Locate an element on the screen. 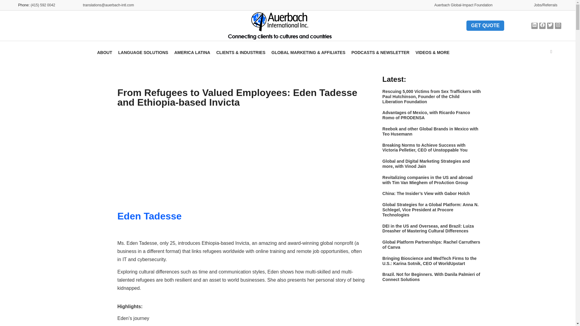 The image size is (580, 326). AMERICA LATINA is located at coordinates (192, 52).